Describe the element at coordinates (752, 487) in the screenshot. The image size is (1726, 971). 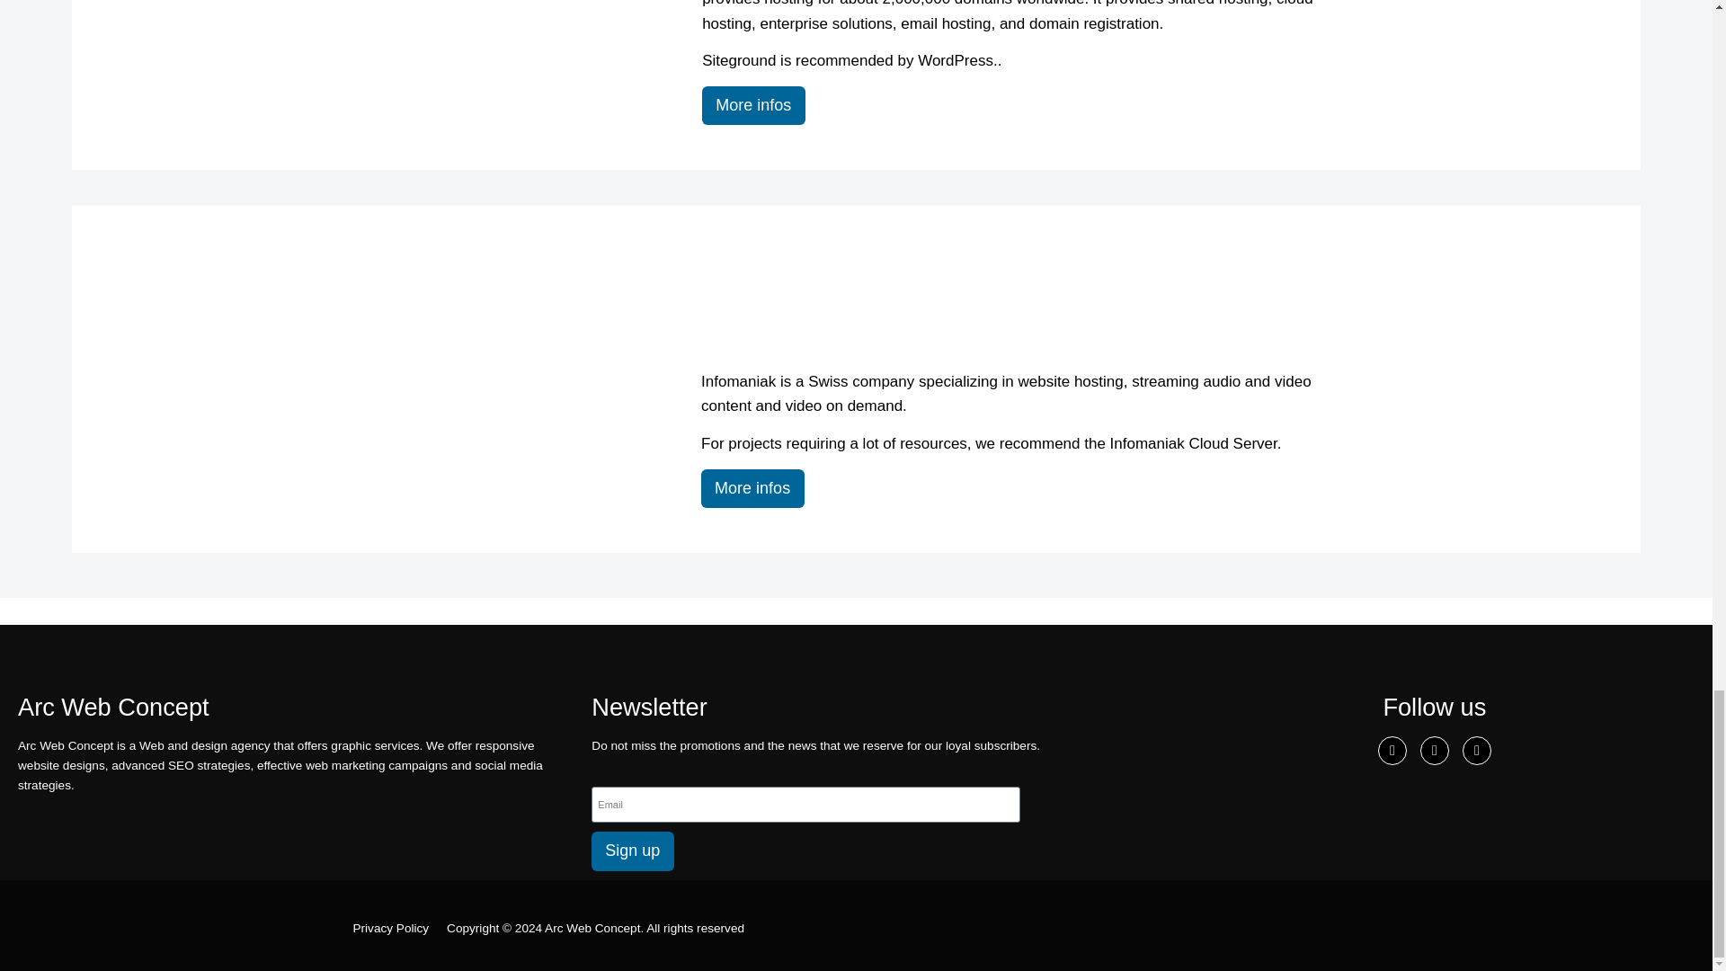
I see `More infos` at that location.